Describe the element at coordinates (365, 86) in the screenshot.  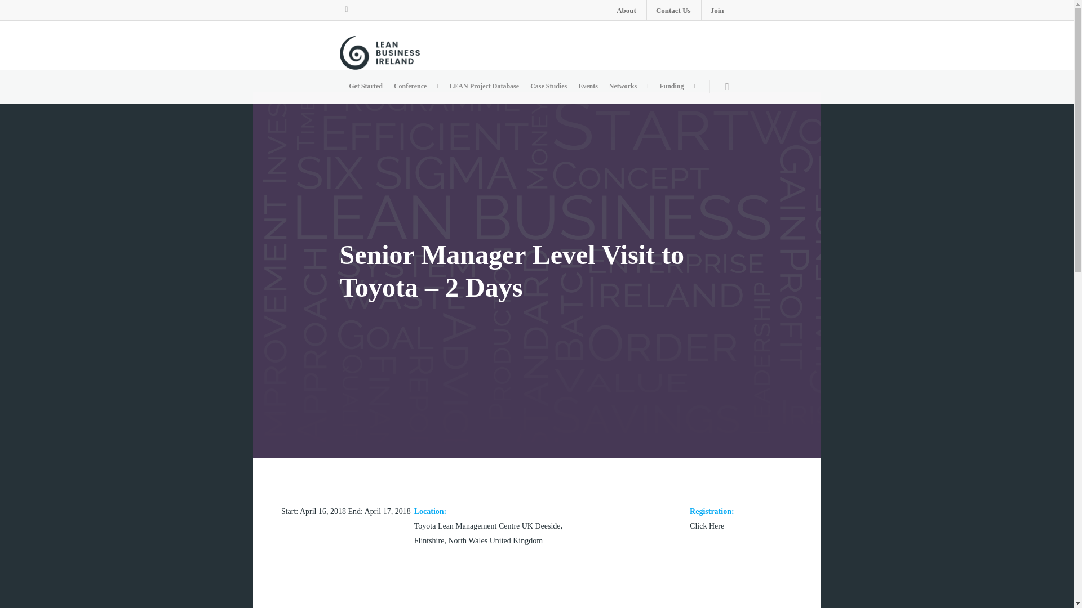
I see `Get Started` at that location.